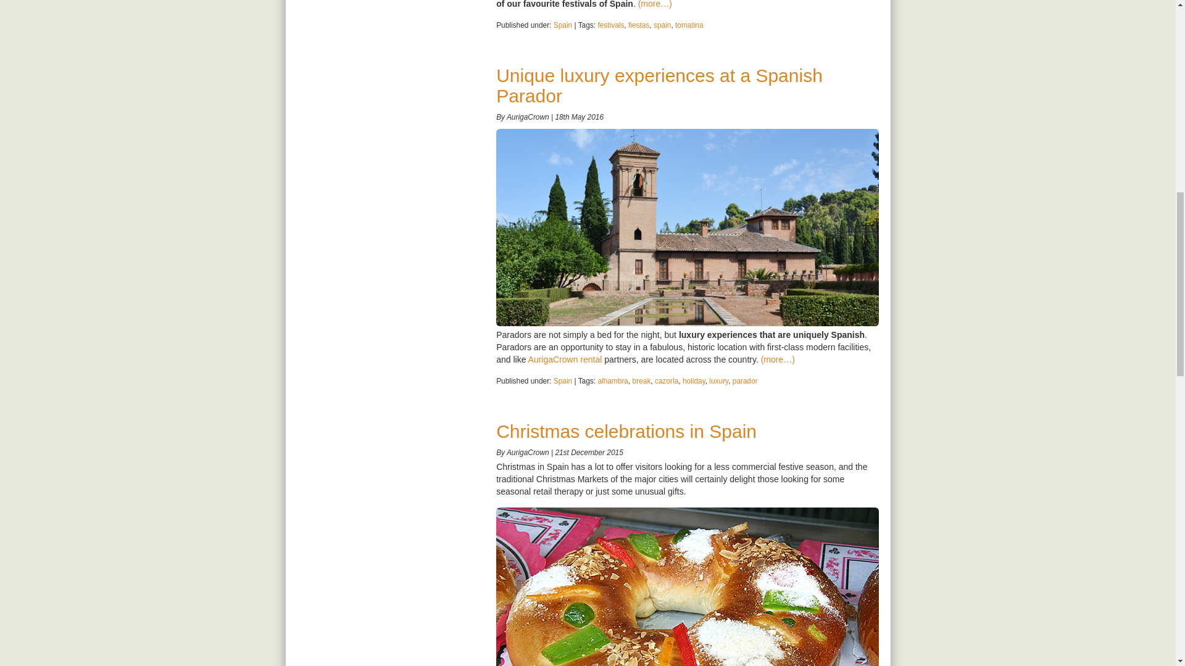 This screenshot has width=1185, height=666. Describe the element at coordinates (642, 381) in the screenshot. I see `break` at that location.